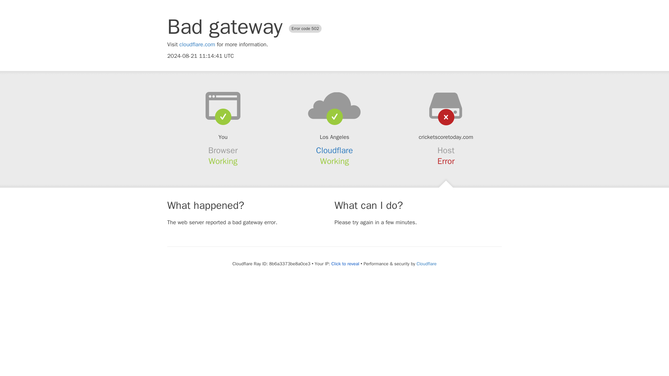 The width and height of the screenshot is (669, 376). Describe the element at coordinates (197, 45) in the screenshot. I see `cloudflare.com` at that location.